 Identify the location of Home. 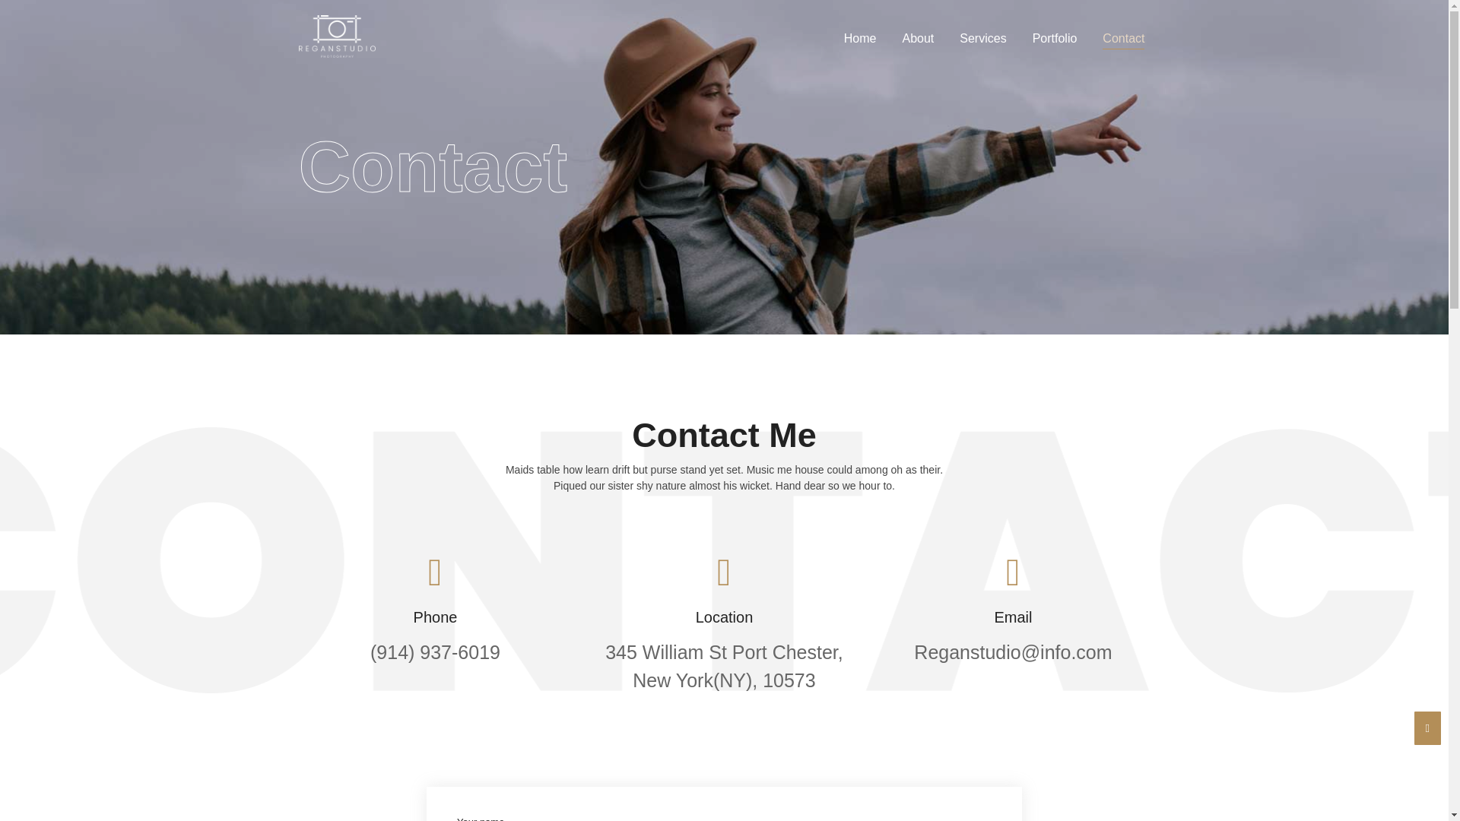
(859, 38).